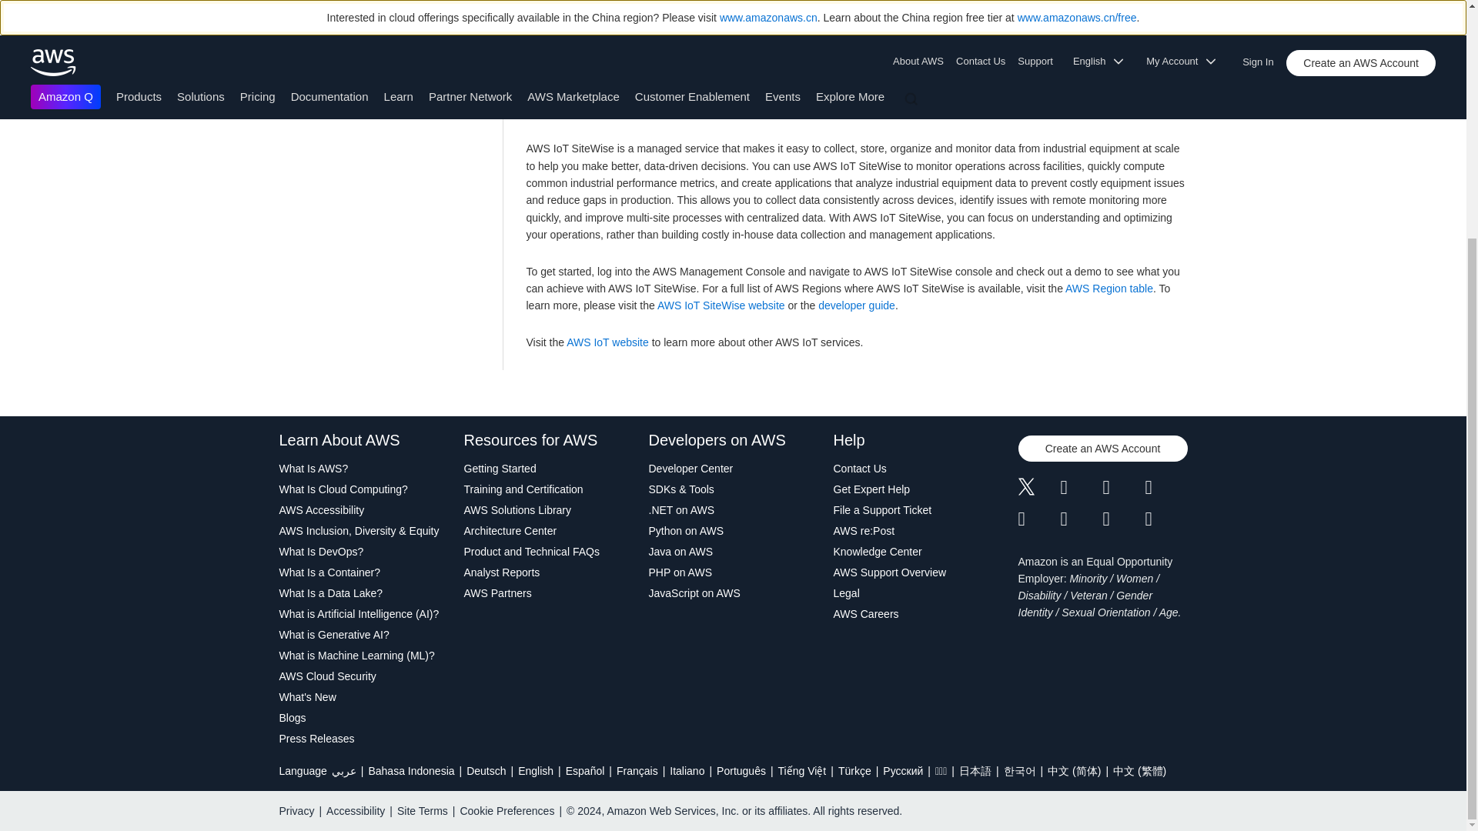 Image resolution: width=1478 pixels, height=831 pixels. Describe the element at coordinates (1123, 519) in the screenshot. I see `Podcast` at that location.